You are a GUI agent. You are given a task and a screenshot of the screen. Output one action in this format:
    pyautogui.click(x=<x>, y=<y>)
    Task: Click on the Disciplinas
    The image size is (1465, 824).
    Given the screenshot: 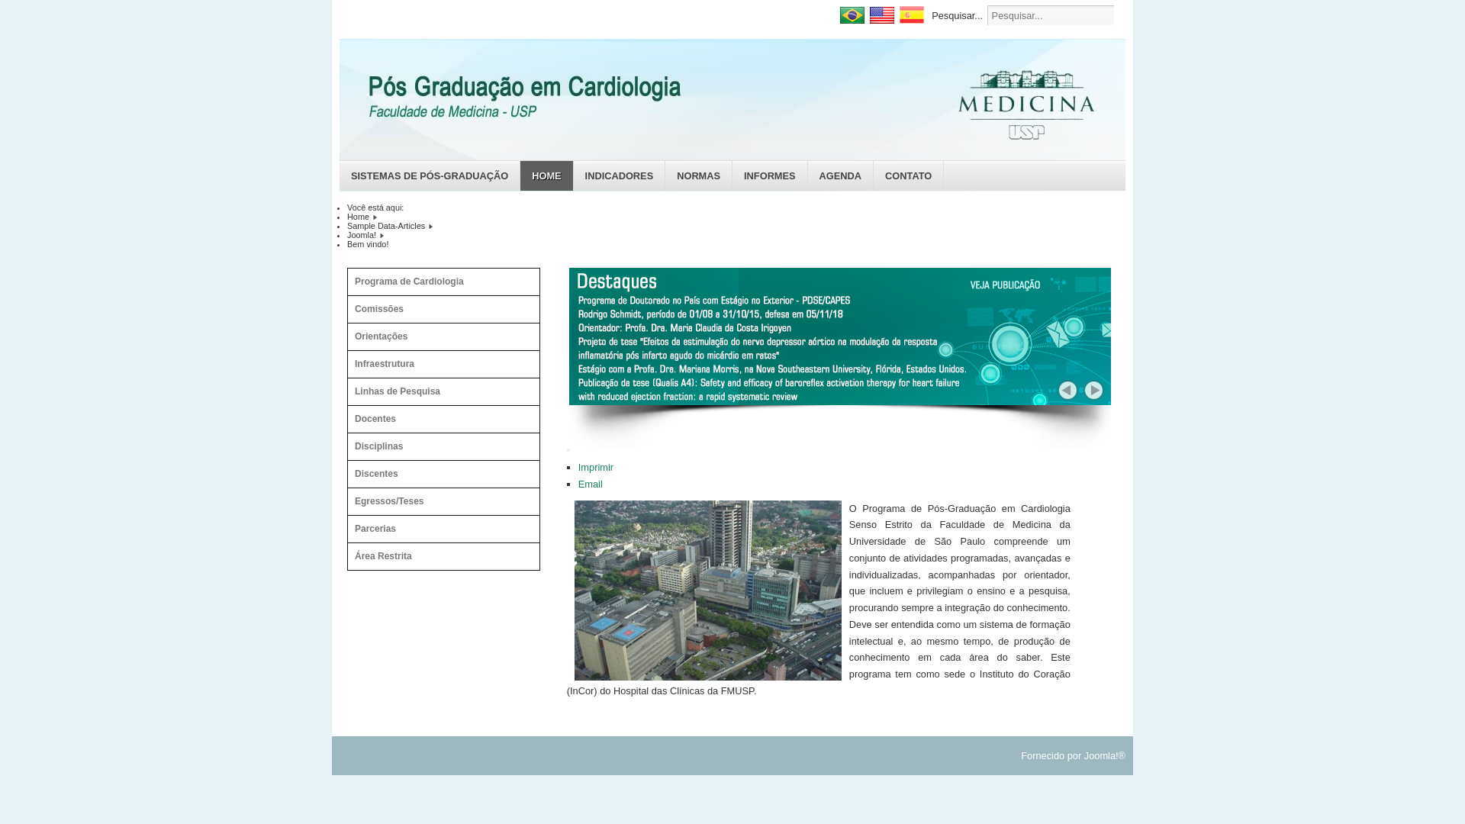 What is the action you would take?
    pyautogui.click(x=436, y=446)
    